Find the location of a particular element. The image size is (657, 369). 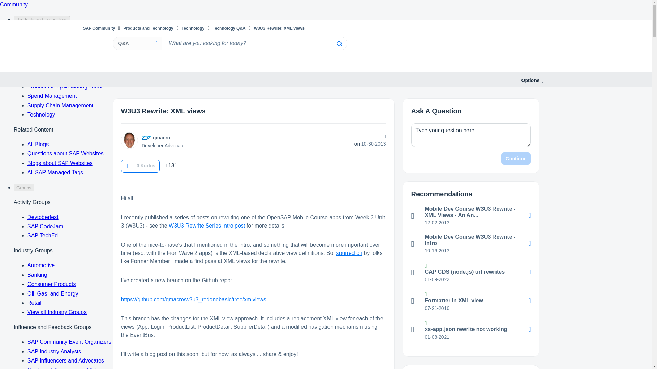

Options is located at coordinates (530, 80).